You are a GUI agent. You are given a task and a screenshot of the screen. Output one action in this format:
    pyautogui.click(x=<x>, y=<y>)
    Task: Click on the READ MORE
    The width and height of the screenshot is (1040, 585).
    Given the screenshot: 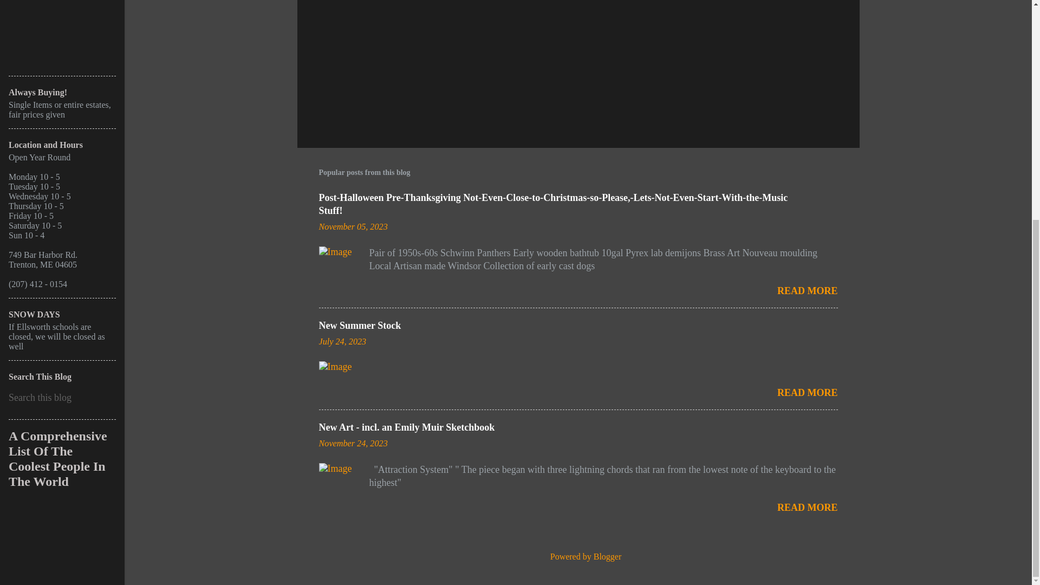 What is the action you would take?
    pyautogui.click(x=807, y=392)
    